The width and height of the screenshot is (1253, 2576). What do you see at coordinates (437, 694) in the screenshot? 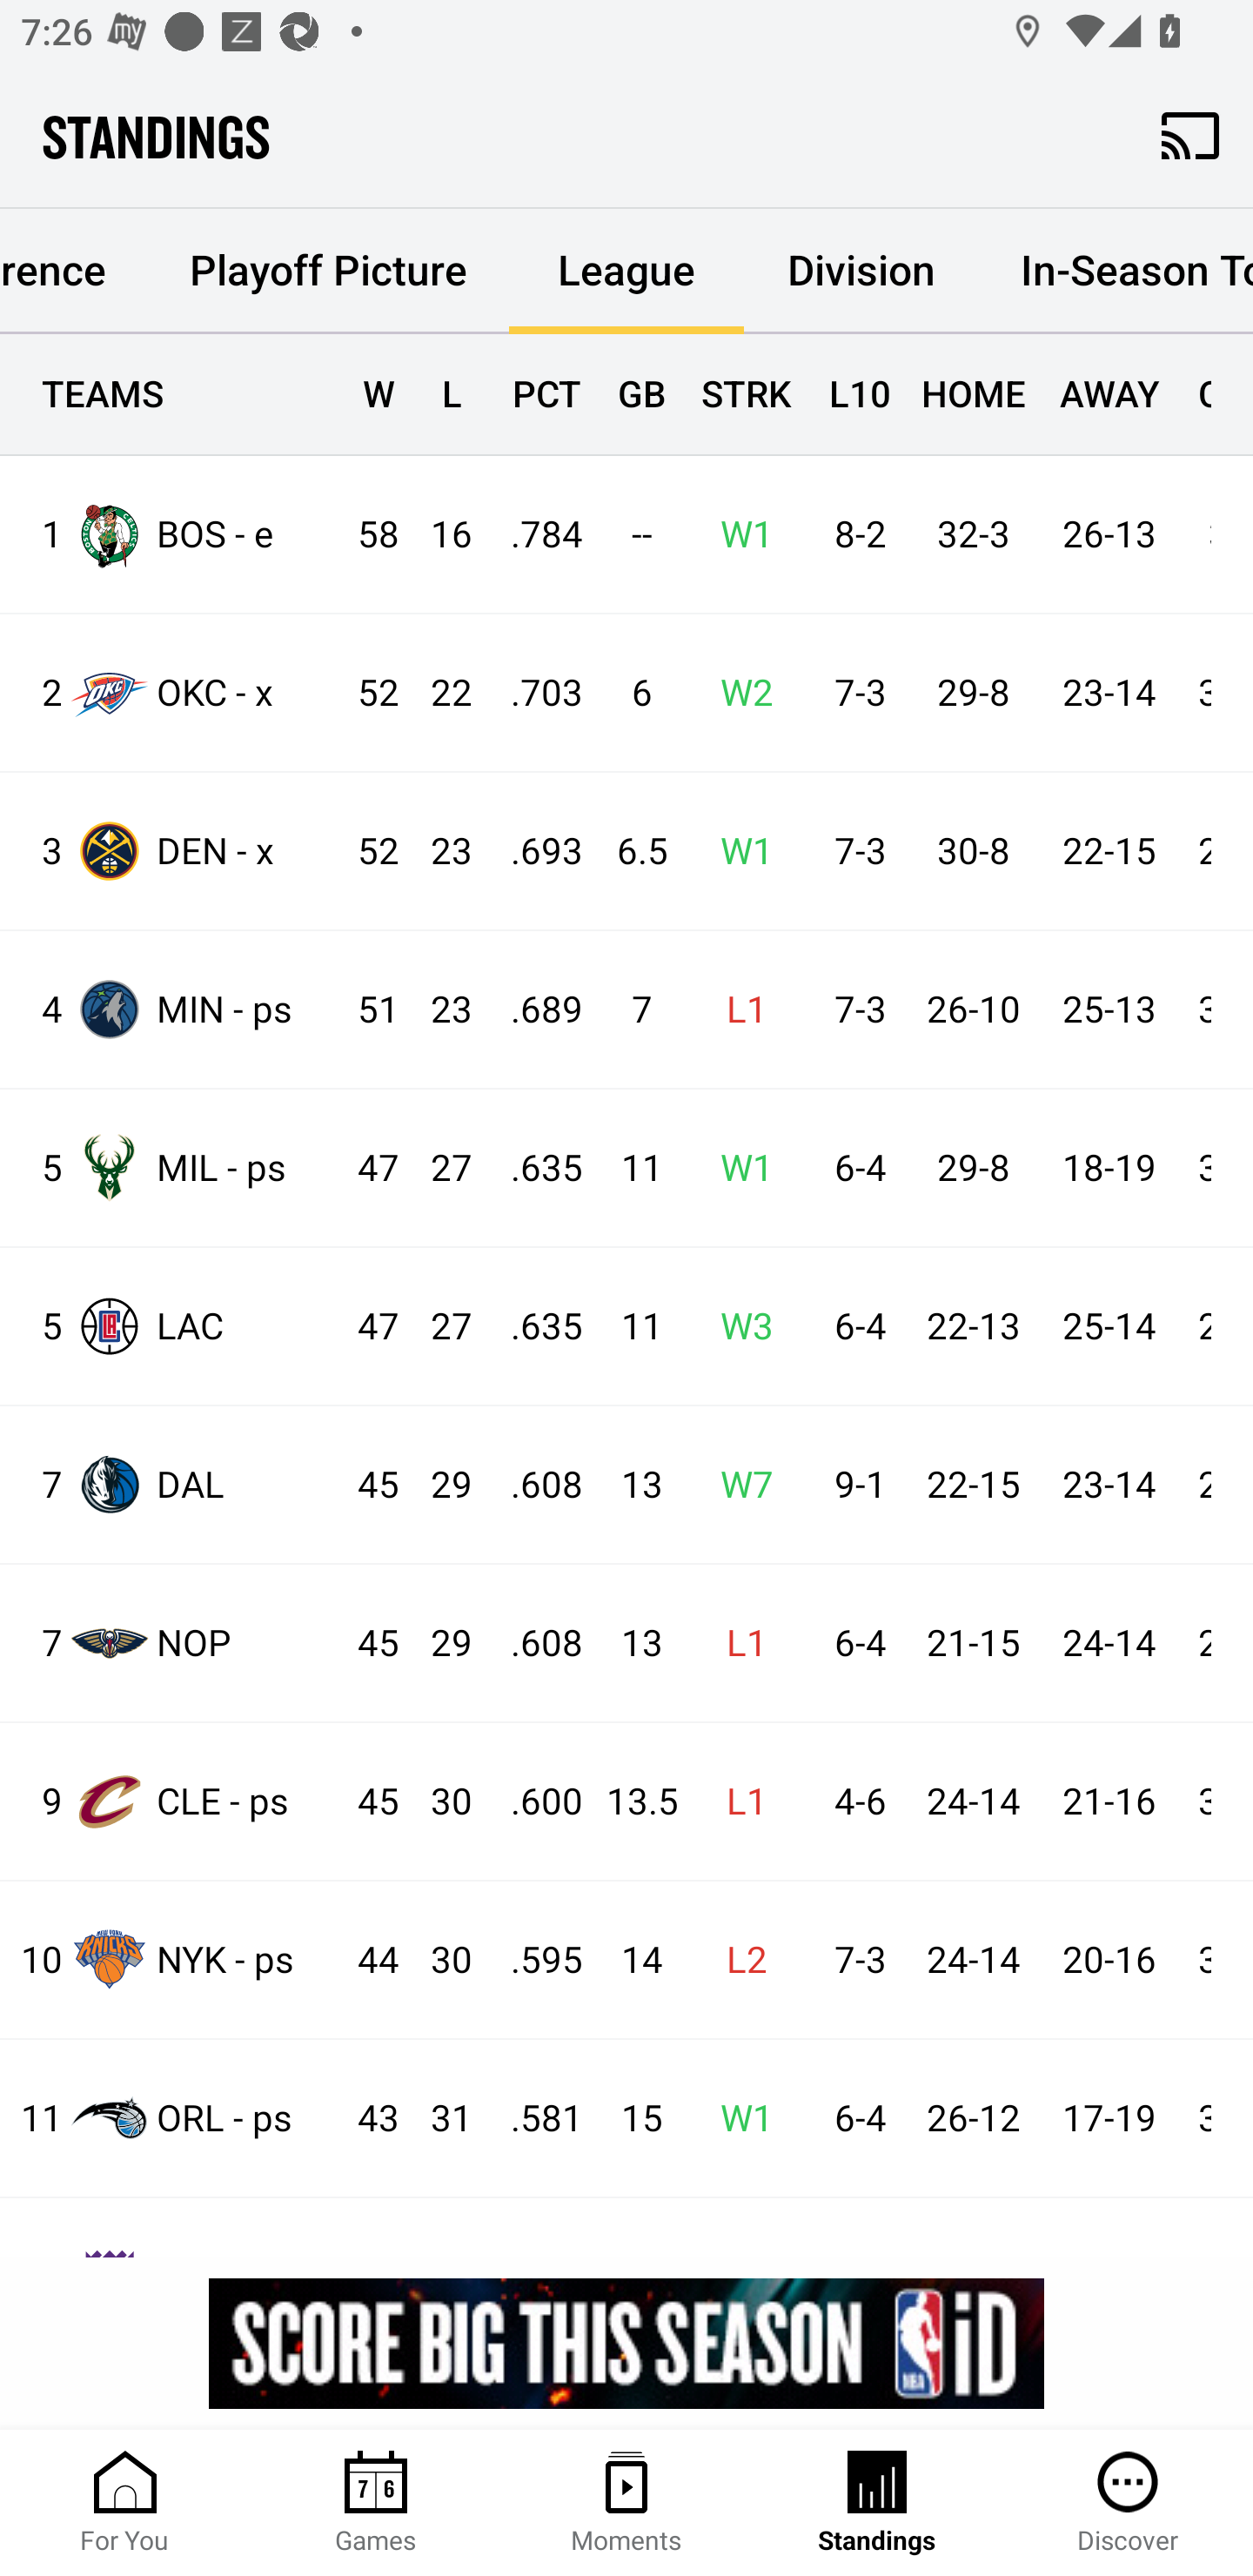
I see `22` at bounding box center [437, 694].